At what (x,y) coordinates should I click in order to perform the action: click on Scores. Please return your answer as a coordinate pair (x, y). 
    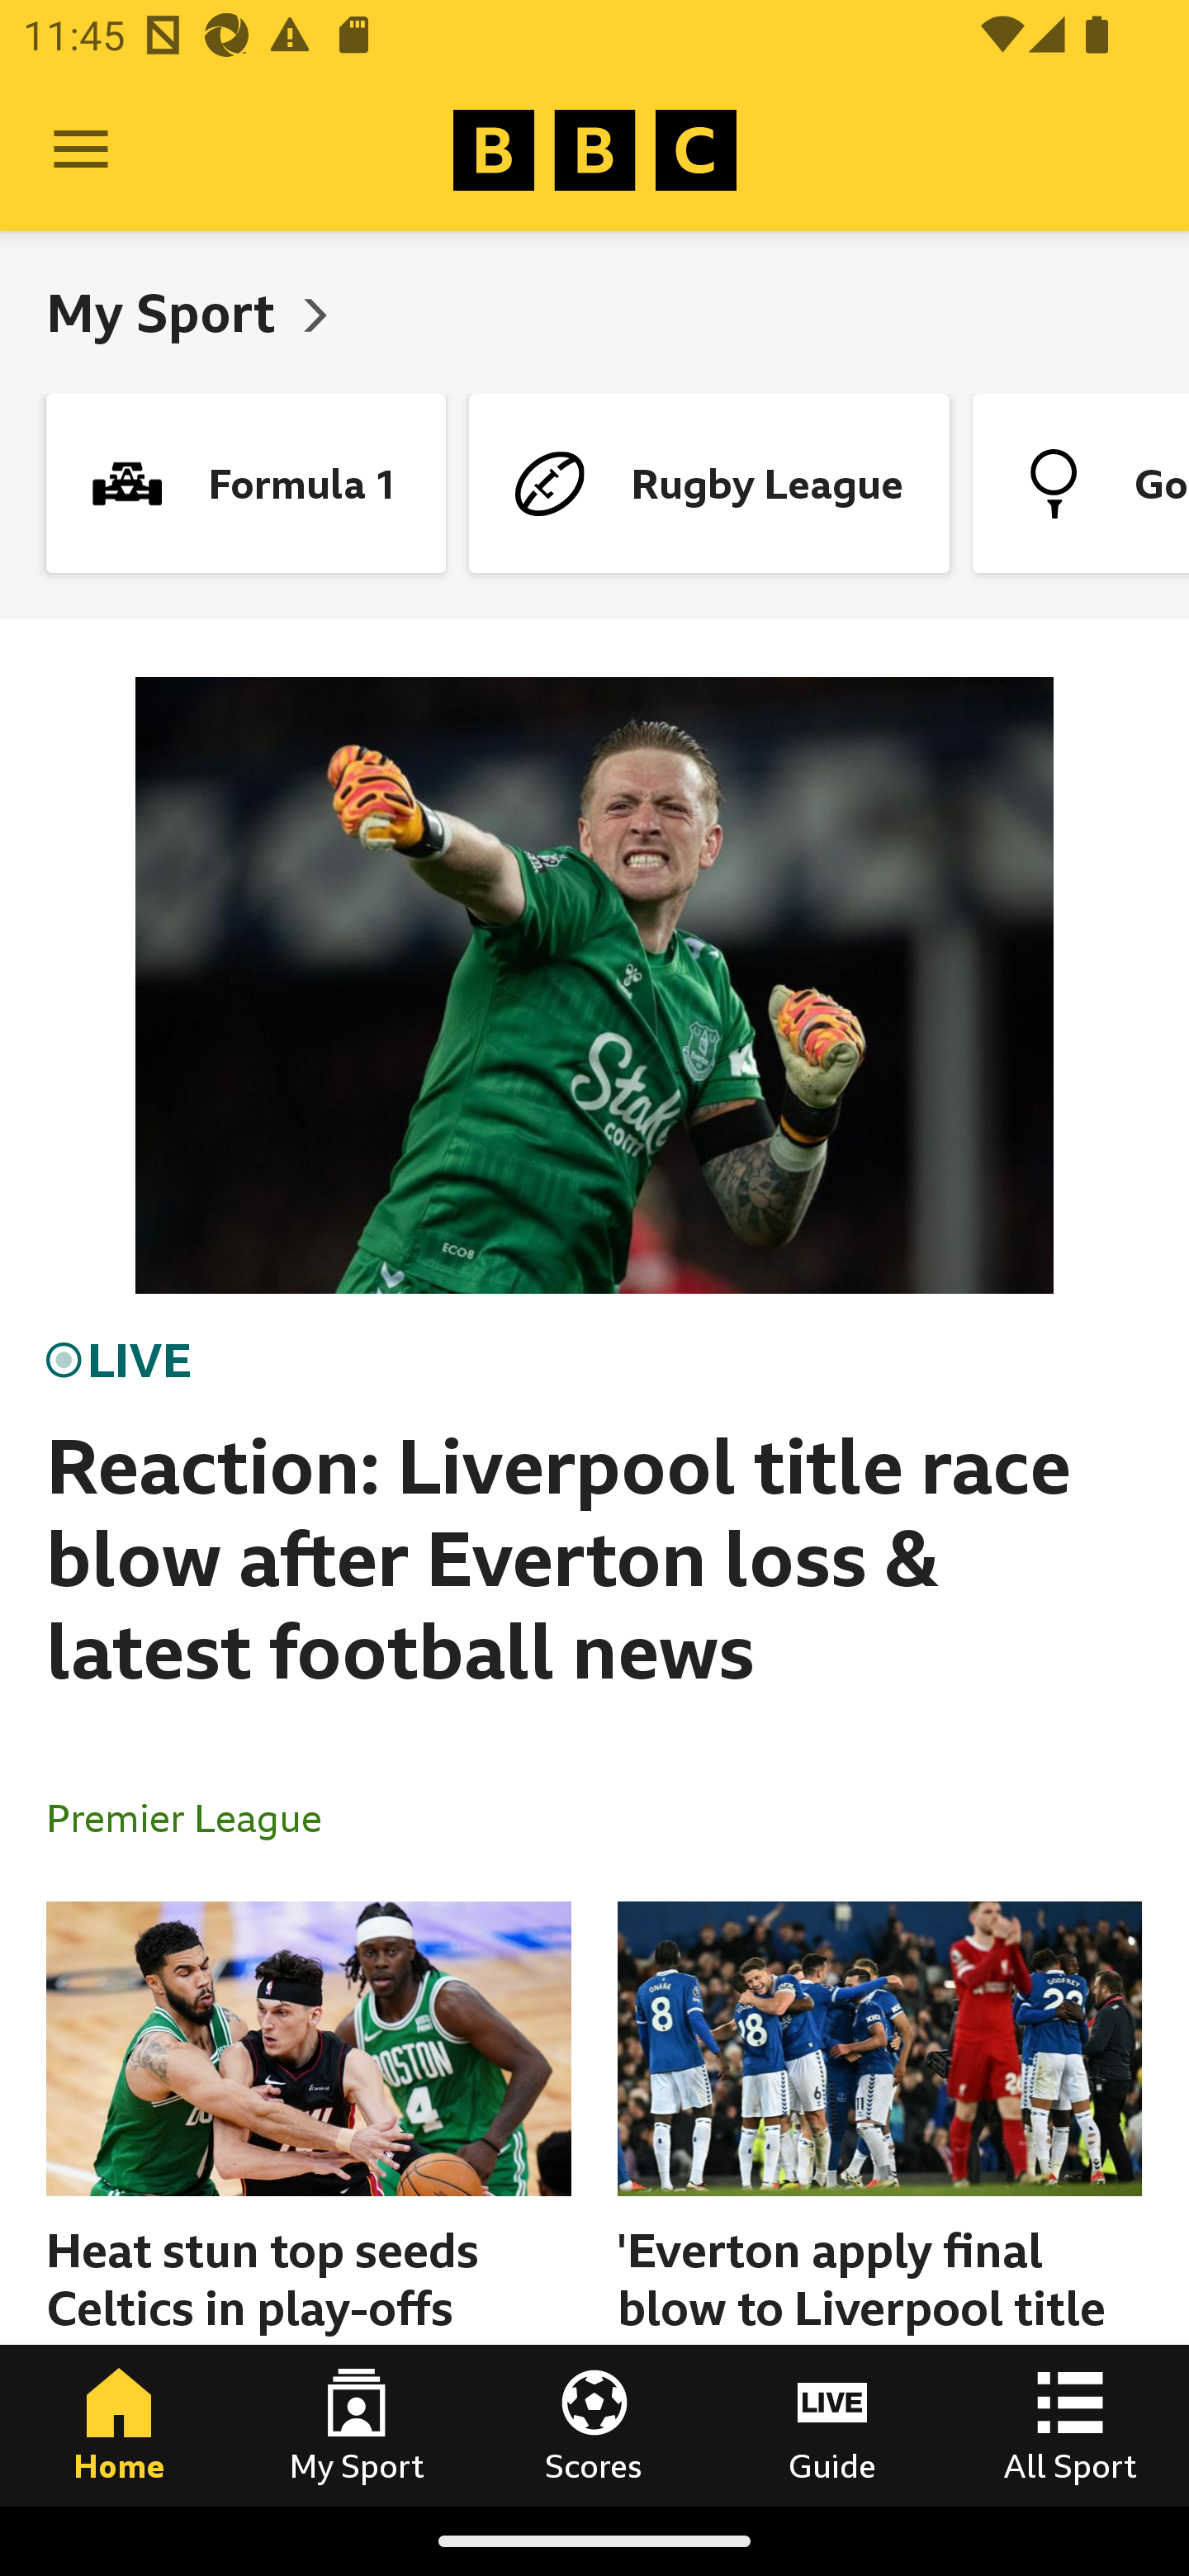
    Looking at the image, I should click on (594, 2425).